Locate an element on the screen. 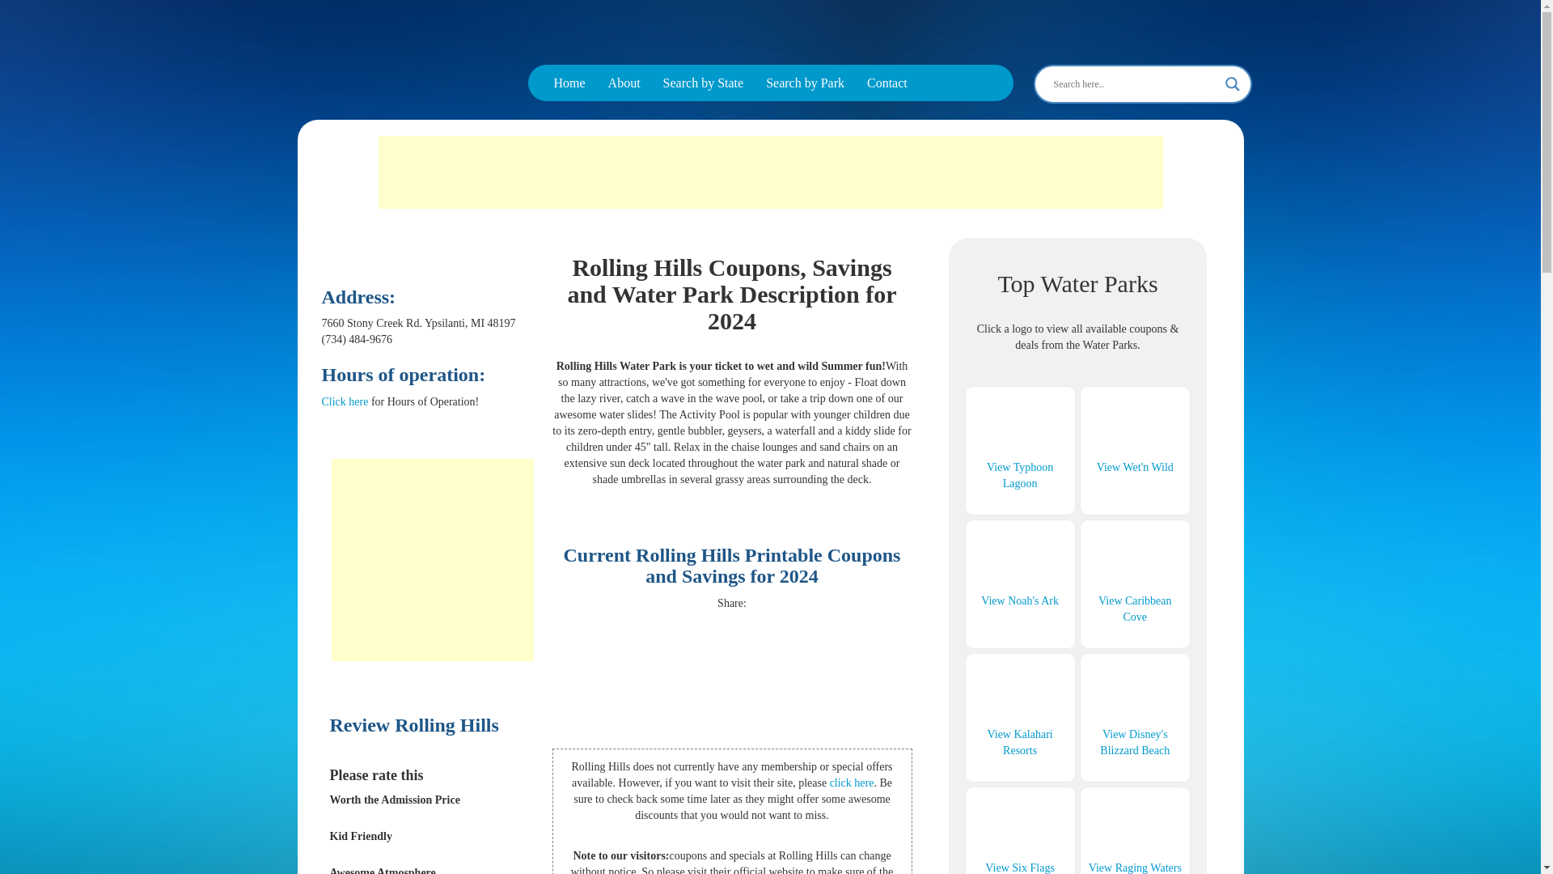 This screenshot has height=874, width=1553. click here is located at coordinates (851, 783).